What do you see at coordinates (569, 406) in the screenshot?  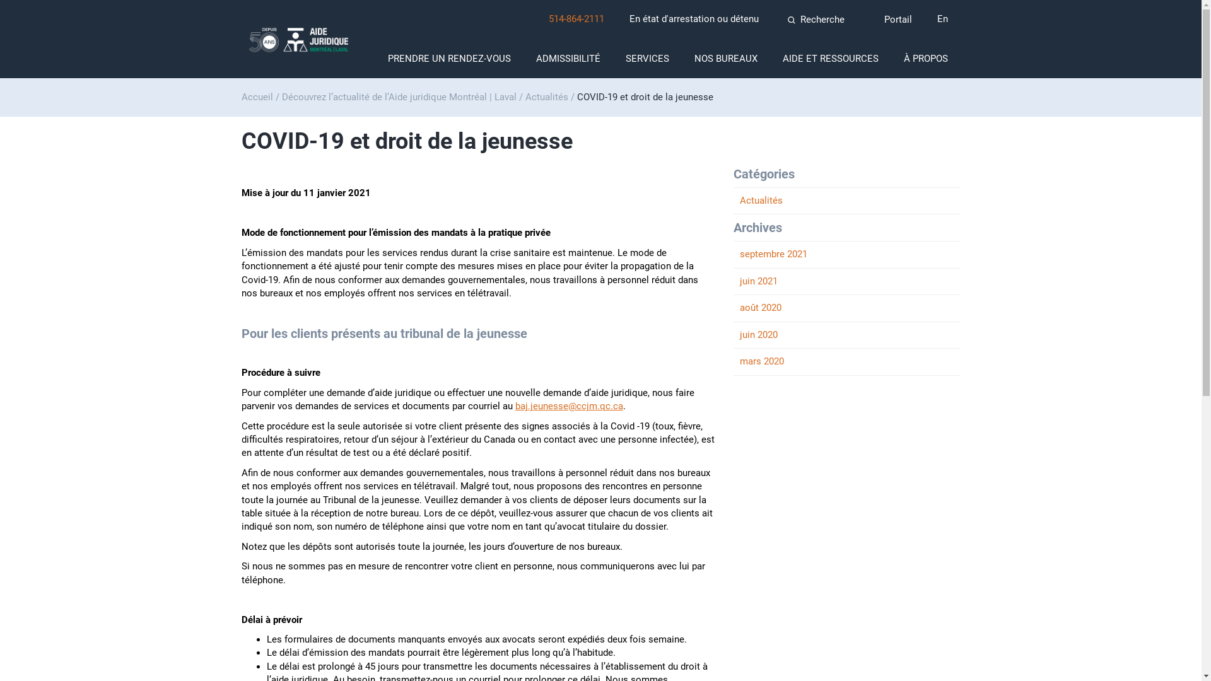 I see `baj.jeunesse@ccjm.qc.ca` at bounding box center [569, 406].